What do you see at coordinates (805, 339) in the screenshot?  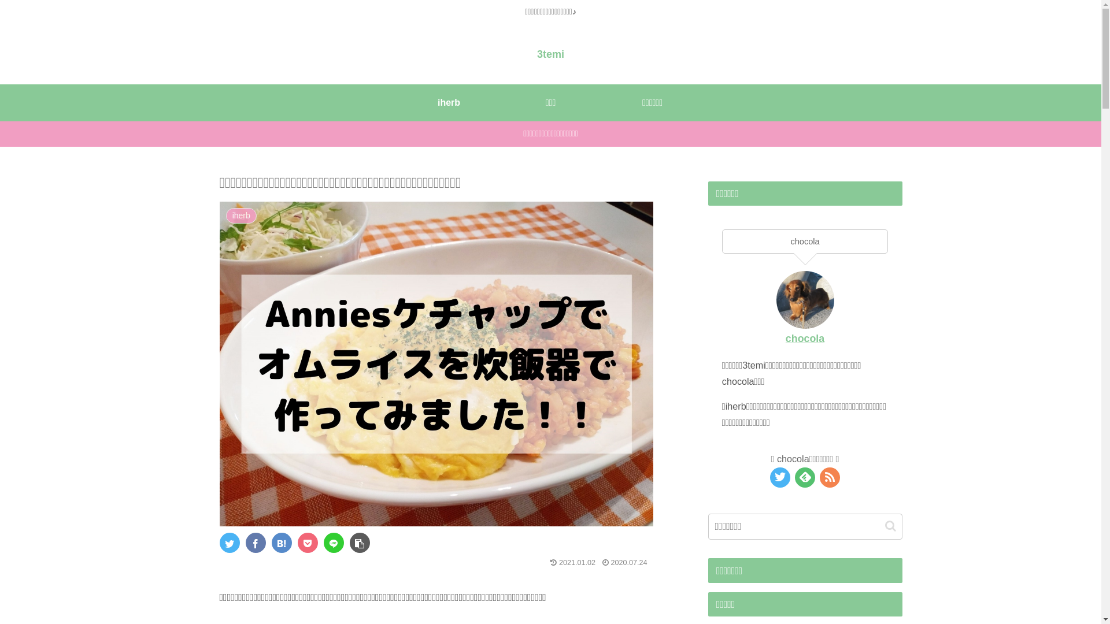 I see `chocola` at bounding box center [805, 339].